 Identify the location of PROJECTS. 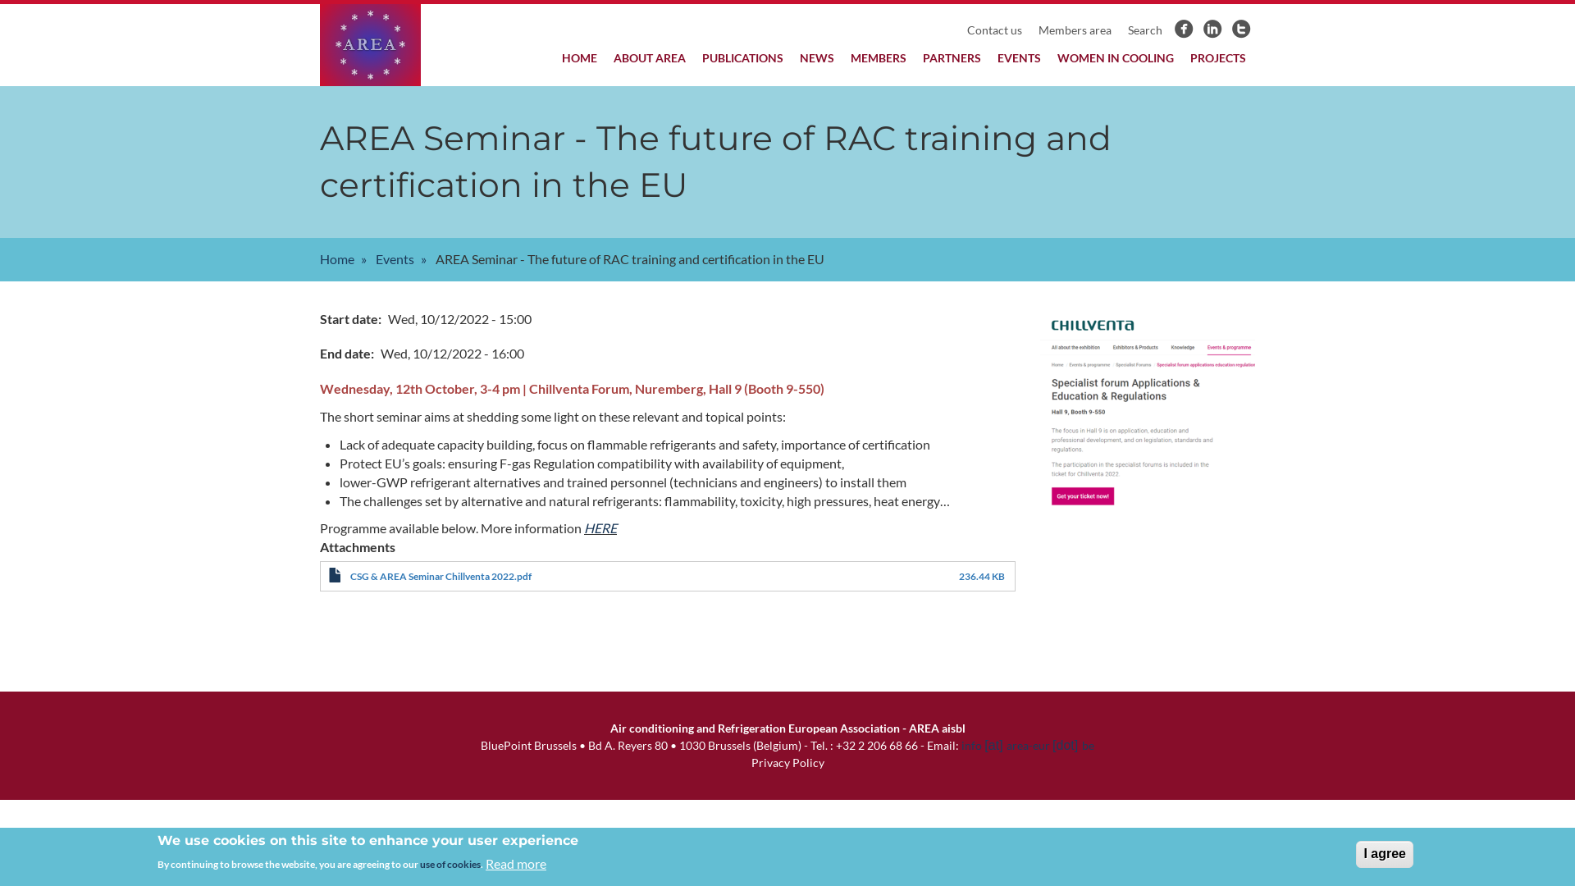
(1218, 58).